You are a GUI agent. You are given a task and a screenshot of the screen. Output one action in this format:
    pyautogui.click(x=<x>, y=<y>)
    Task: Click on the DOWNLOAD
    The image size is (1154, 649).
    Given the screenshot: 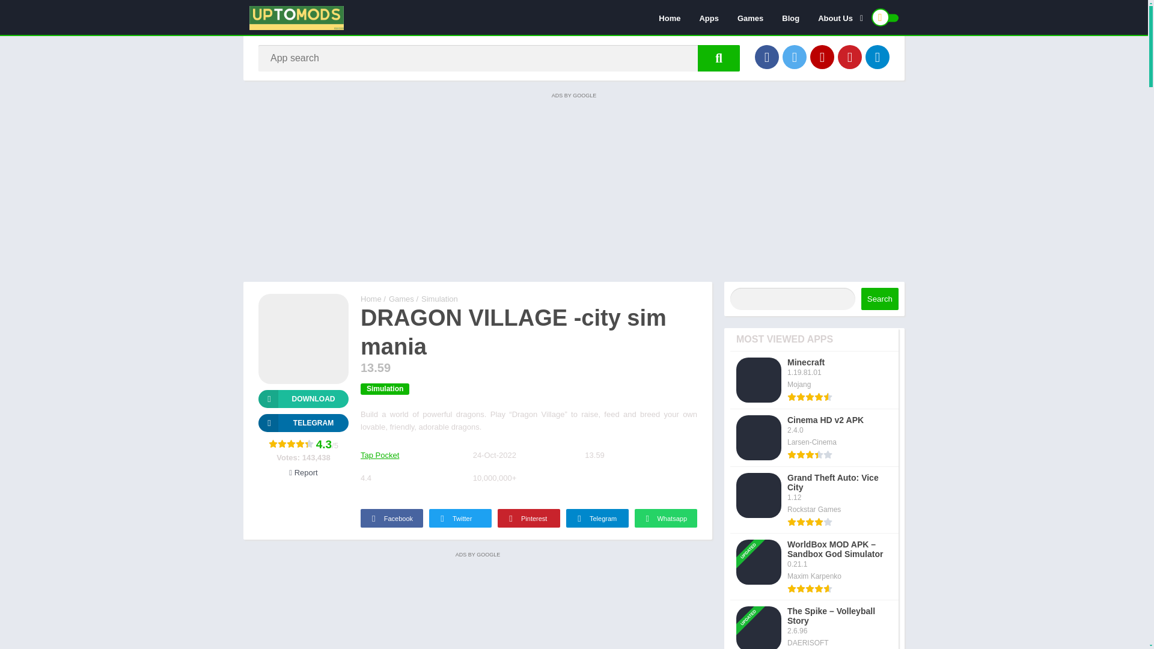 What is the action you would take?
    pyautogui.click(x=303, y=399)
    